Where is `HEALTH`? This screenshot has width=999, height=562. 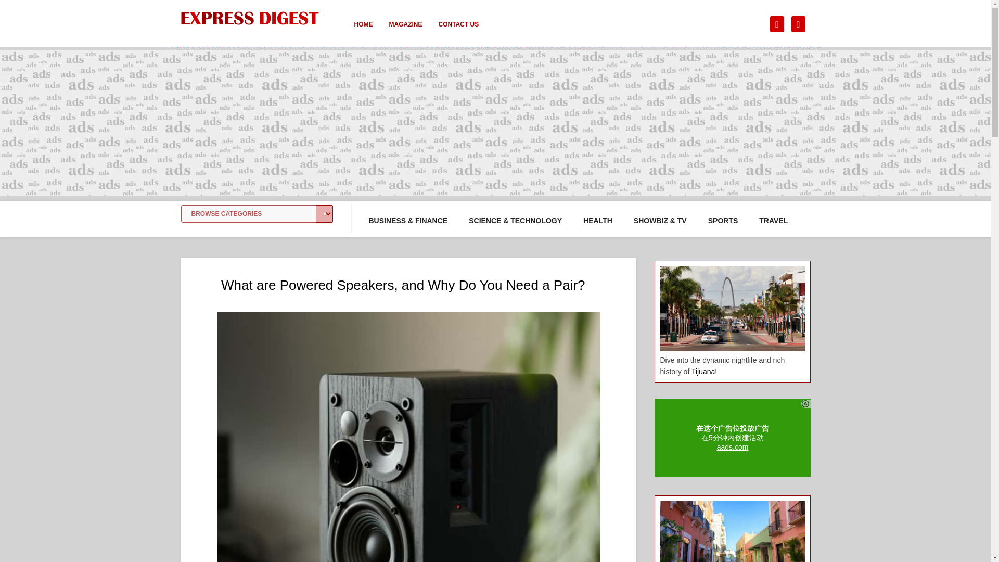
HEALTH is located at coordinates (597, 221).